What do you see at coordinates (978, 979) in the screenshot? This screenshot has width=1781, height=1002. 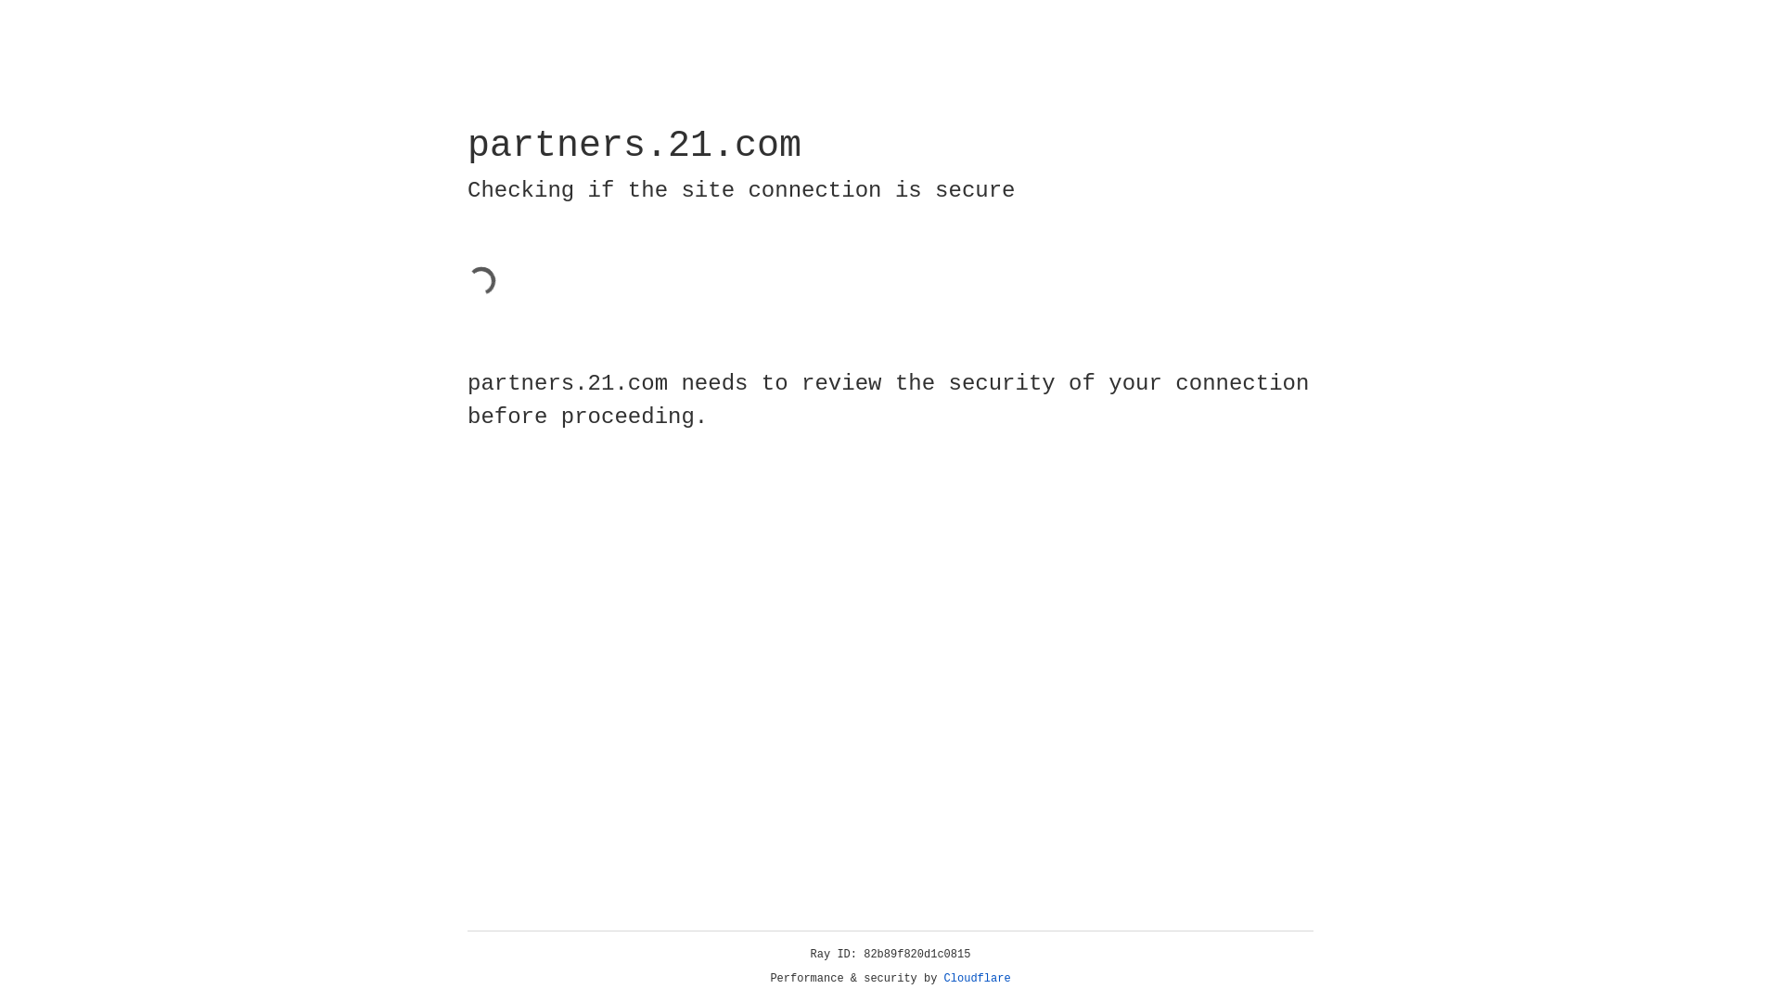 I see `Cloudflare` at bounding box center [978, 979].